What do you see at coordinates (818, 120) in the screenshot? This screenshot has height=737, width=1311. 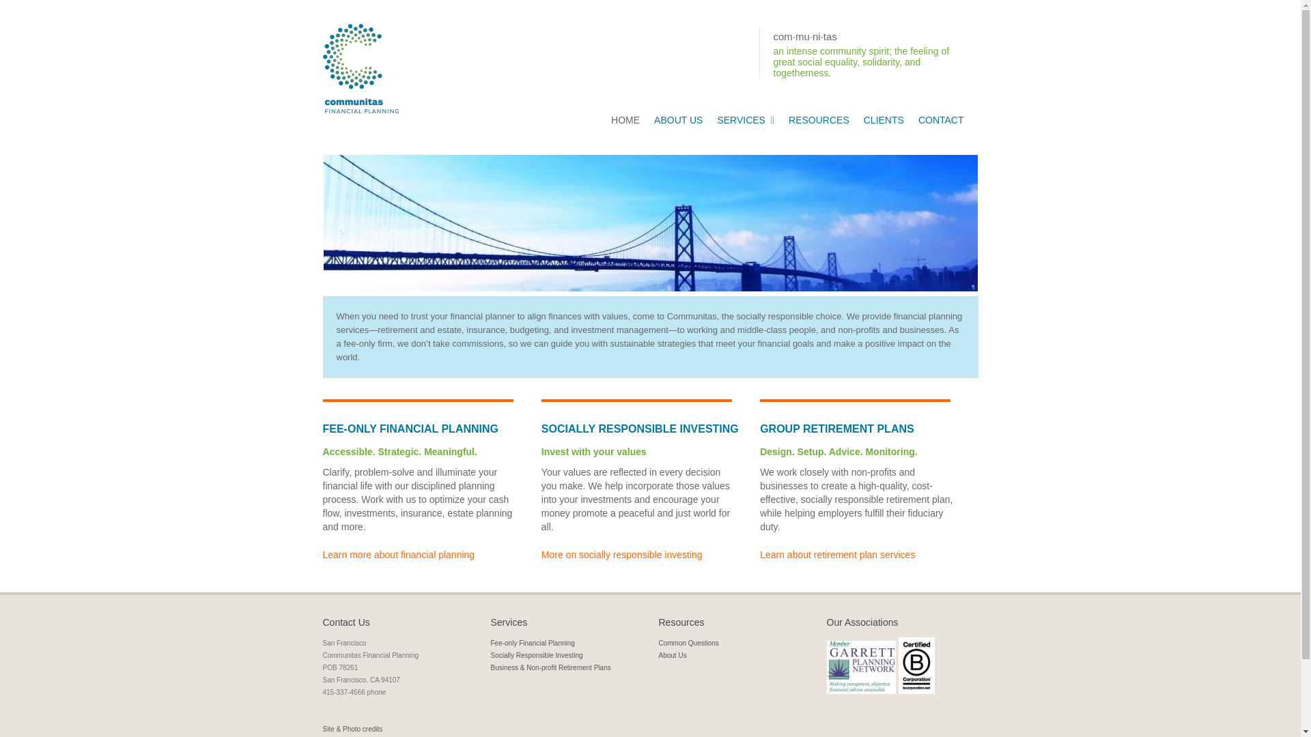 I see `Common Questions and Links` at bounding box center [818, 120].